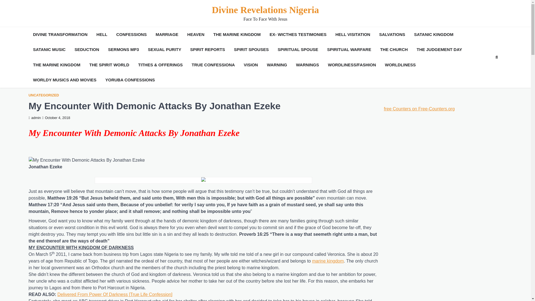 The height and width of the screenshot is (301, 535). I want to click on SPIRITUAL WARFARE, so click(349, 50).